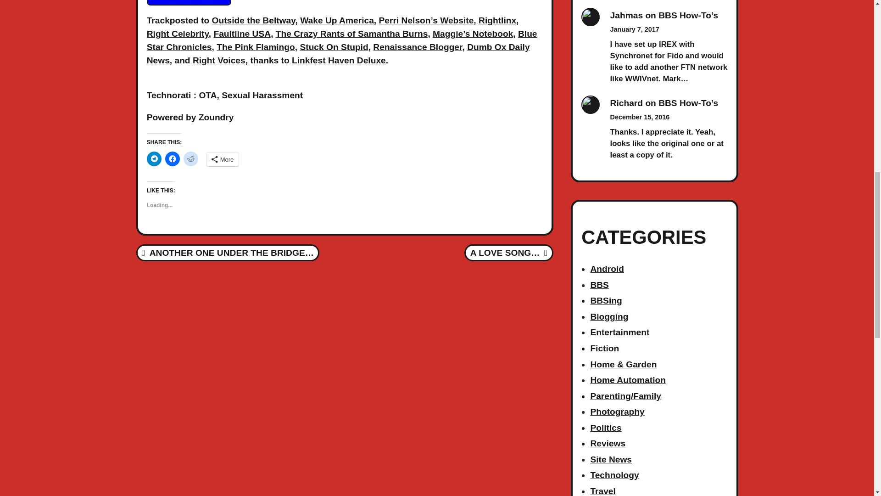 The width and height of the screenshot is (881, 496). I want to click on Stuck On Stupid, so click(334, 47).